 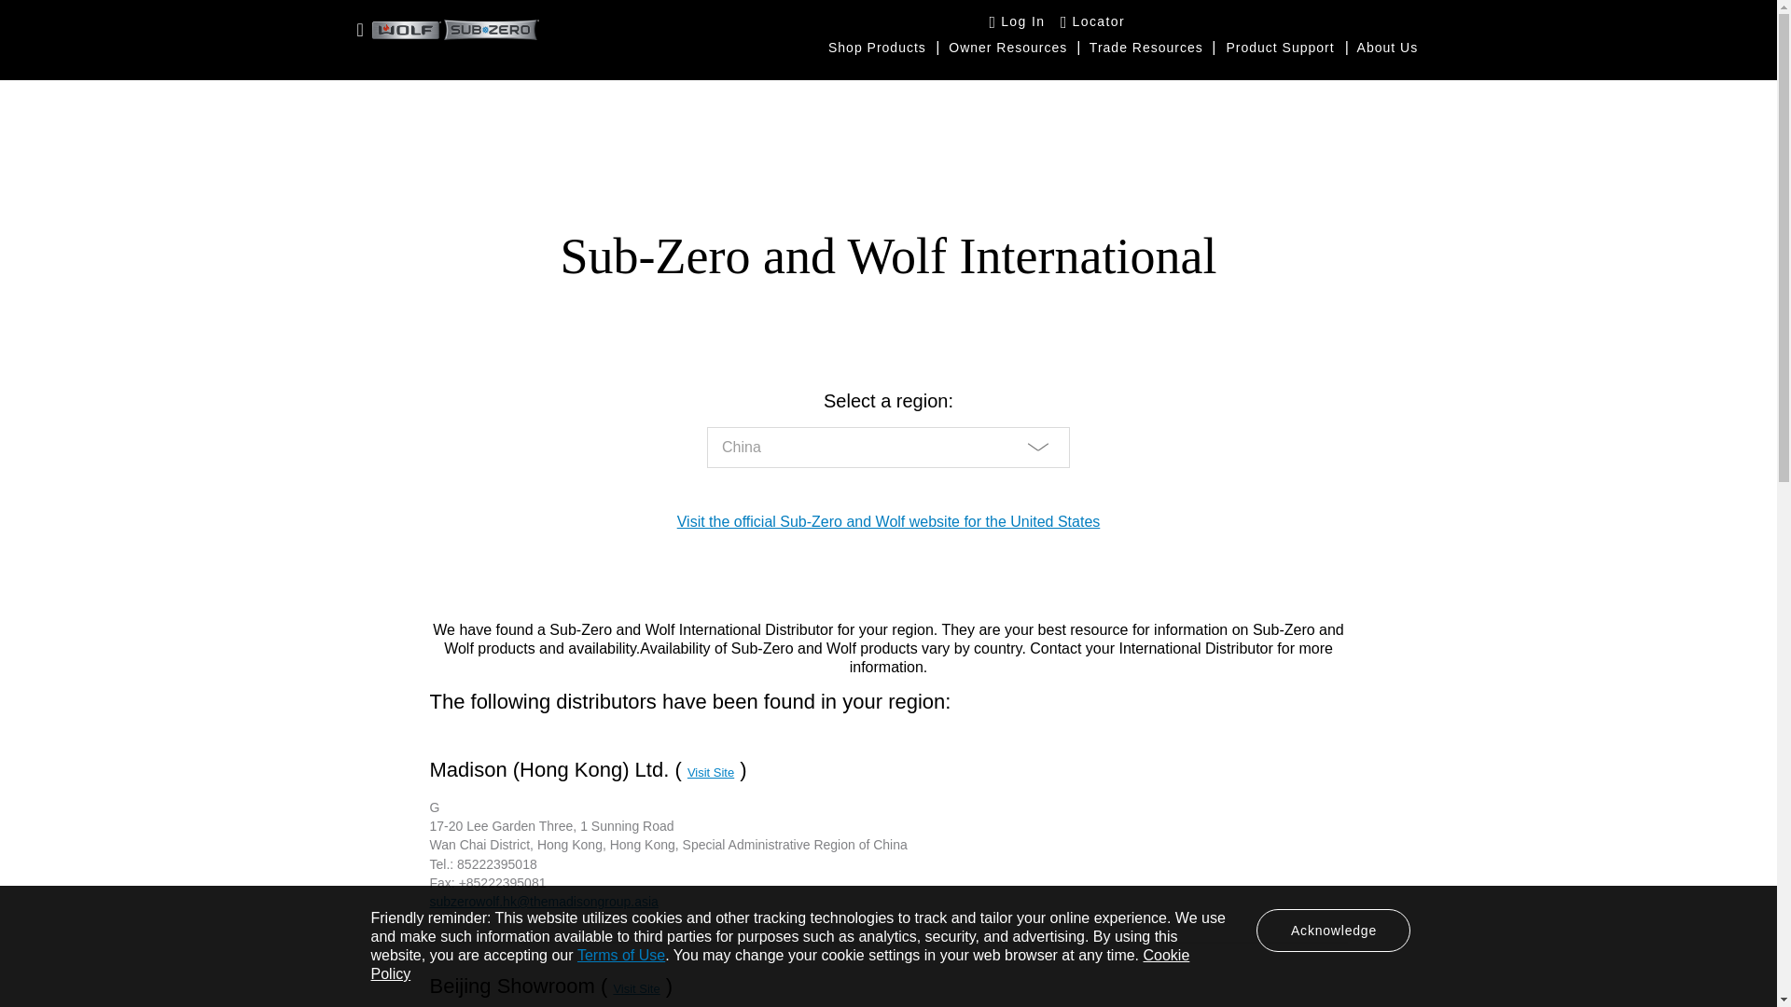 What do you see at coordinates (780, 964) in the screenshot?
I see `Cookie Policy` at bounding box center [780, 964].